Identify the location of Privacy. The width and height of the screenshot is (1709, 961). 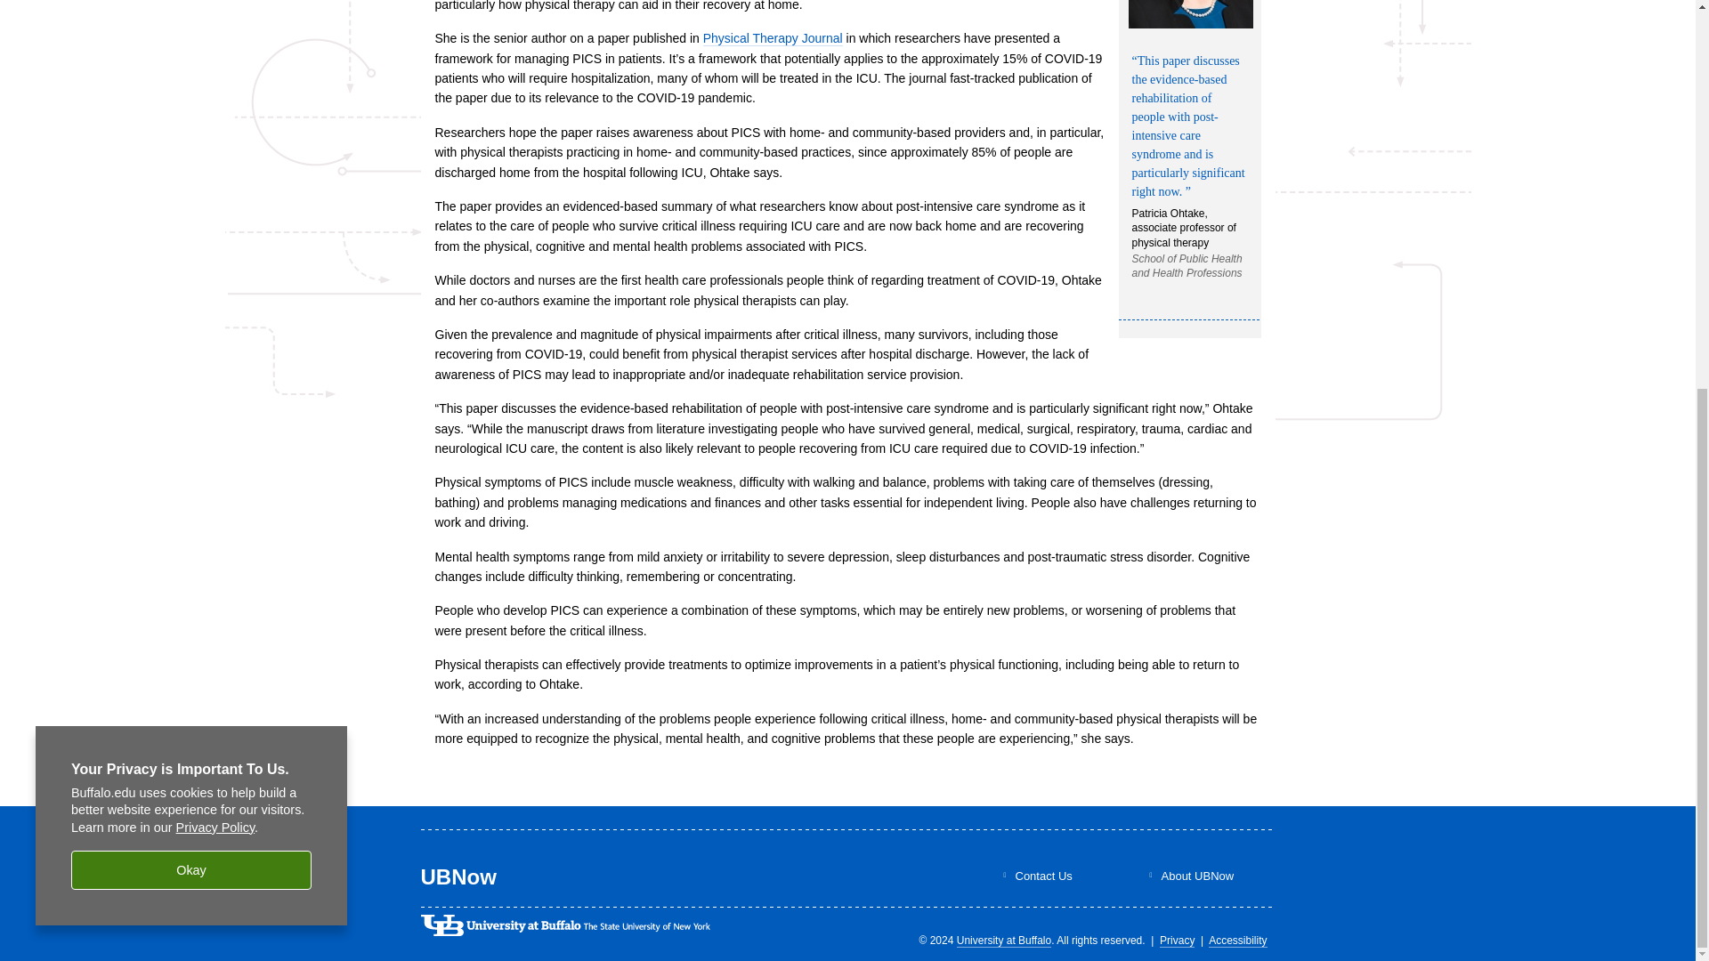
(1177, 940).